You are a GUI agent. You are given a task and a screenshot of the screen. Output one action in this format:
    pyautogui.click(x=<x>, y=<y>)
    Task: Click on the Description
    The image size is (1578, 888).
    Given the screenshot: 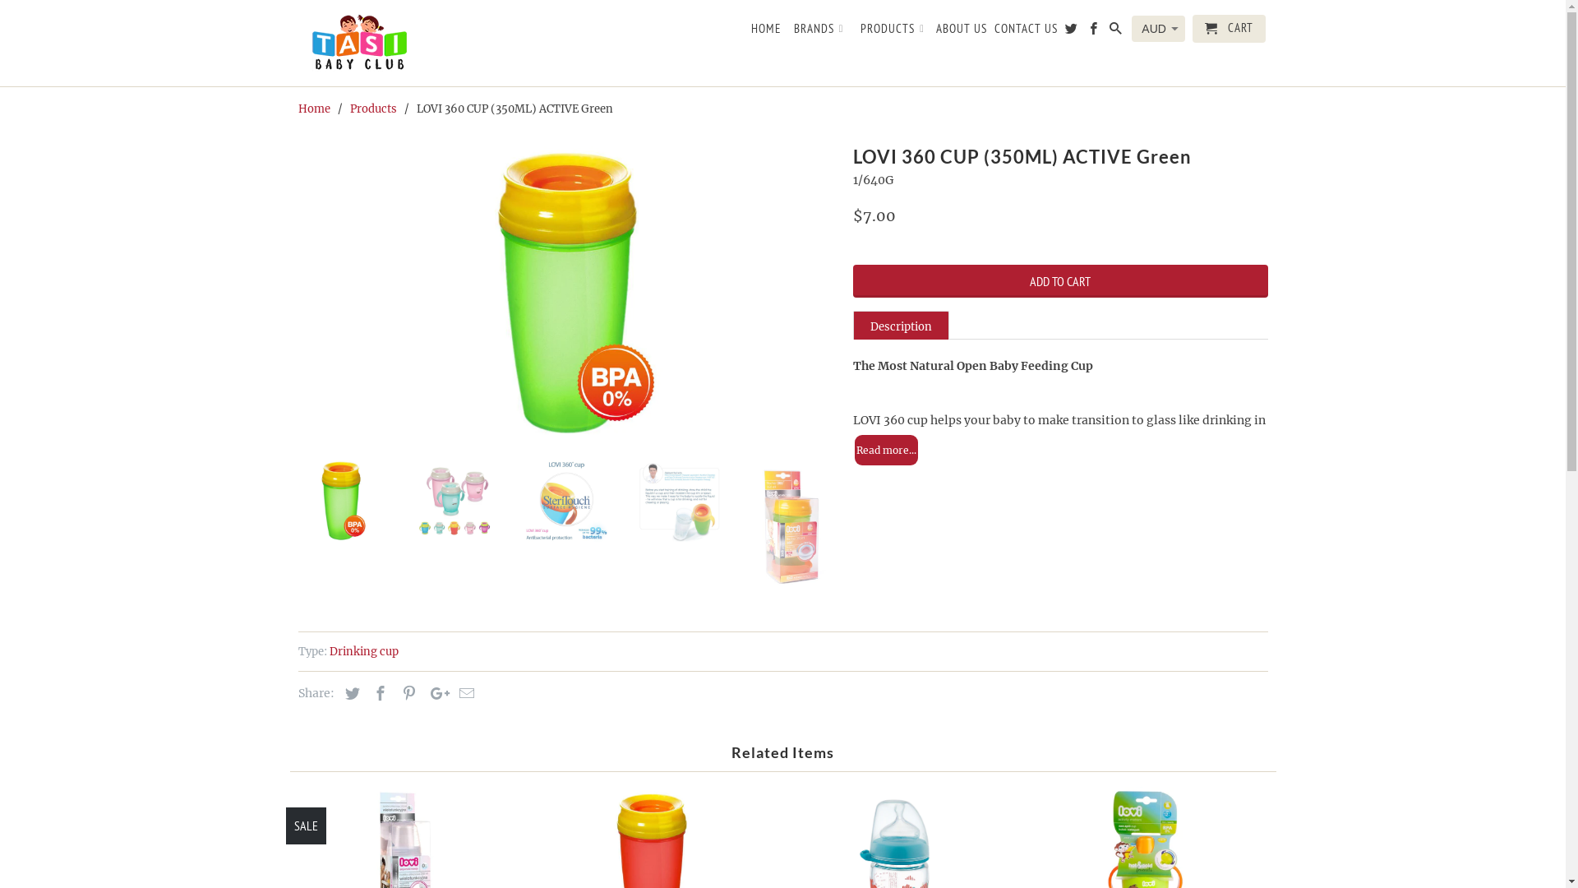 What is the action you would take?
    pyautogui.click(x=901, y=326)
    